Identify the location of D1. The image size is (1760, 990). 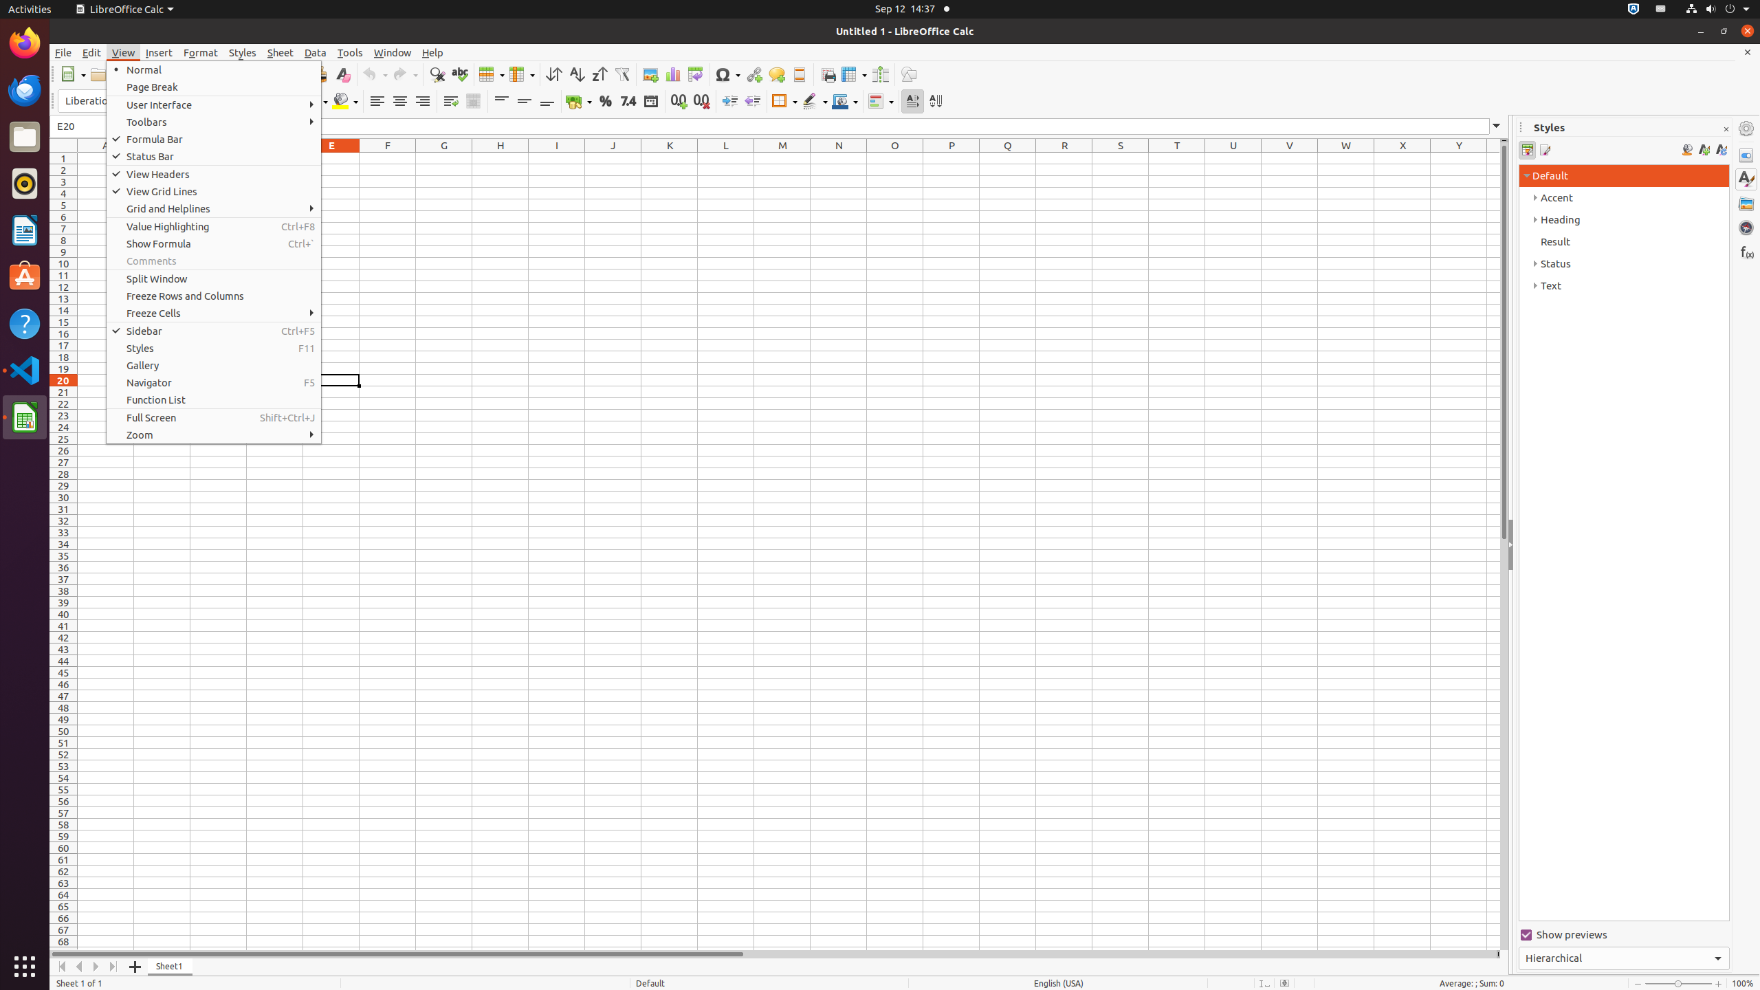
(275, 158).